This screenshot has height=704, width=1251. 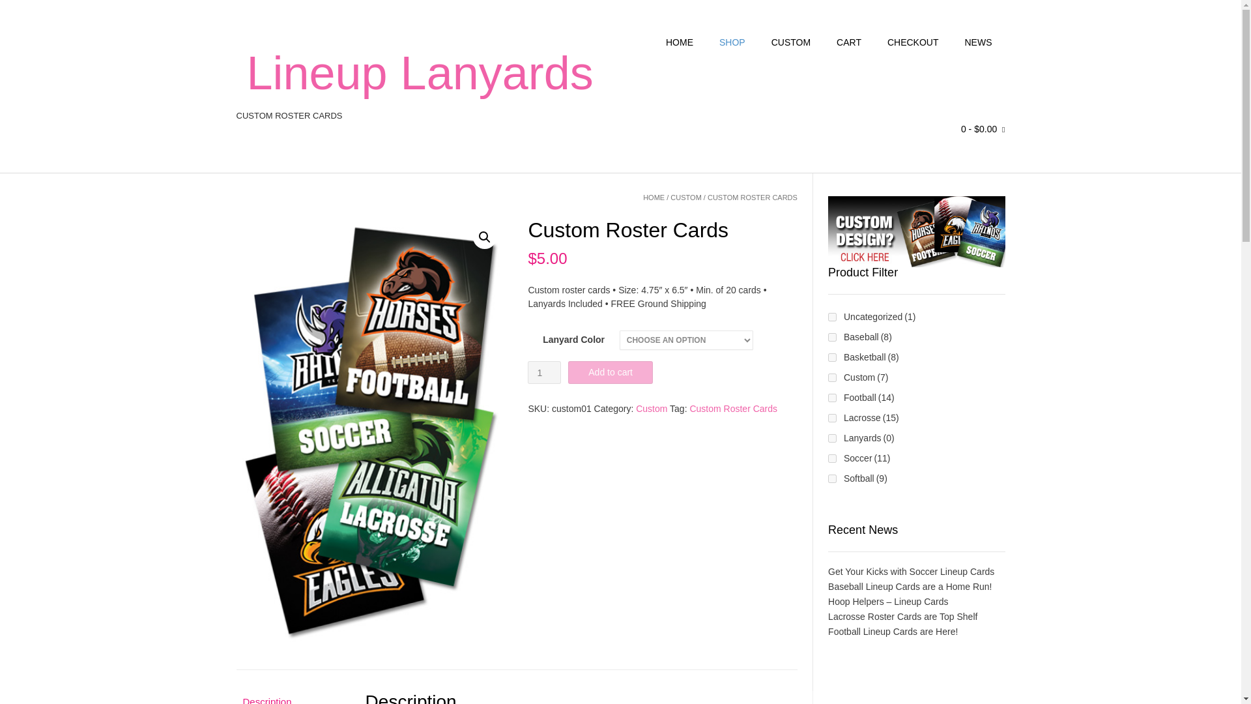 What do you see at coordinates (833, 478) in the screenshot?
I see `67` at bounding box center [833, 478].